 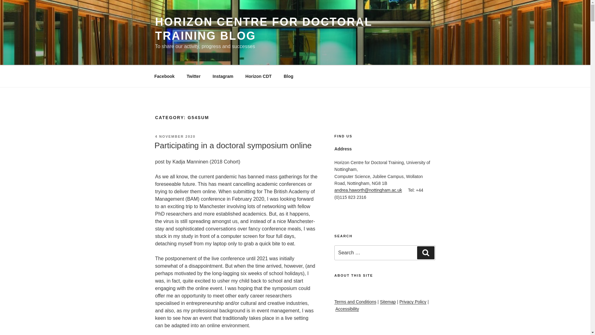 What do you see at coordinates (288, 76) in the screenshot?
I see `Blog` at bounding box center [288, 76].